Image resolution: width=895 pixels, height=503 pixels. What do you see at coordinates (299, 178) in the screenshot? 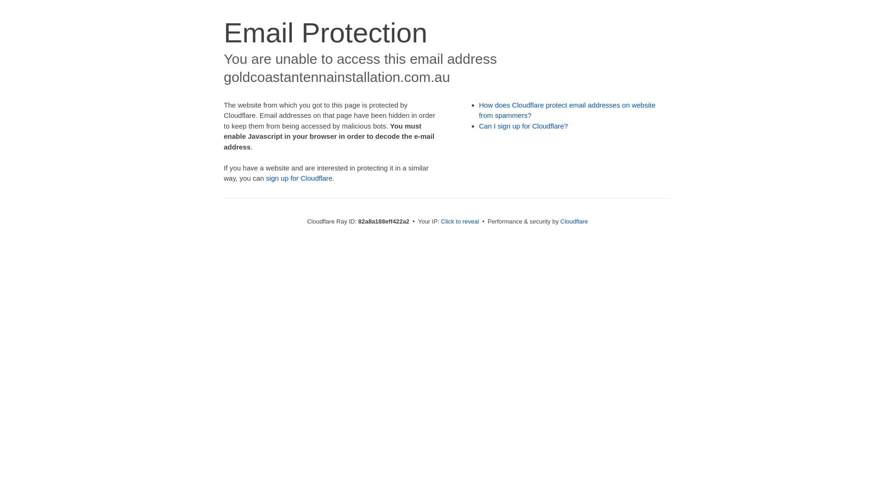
I see `sign up for Cloudflare` at bounding box center [299, 178].